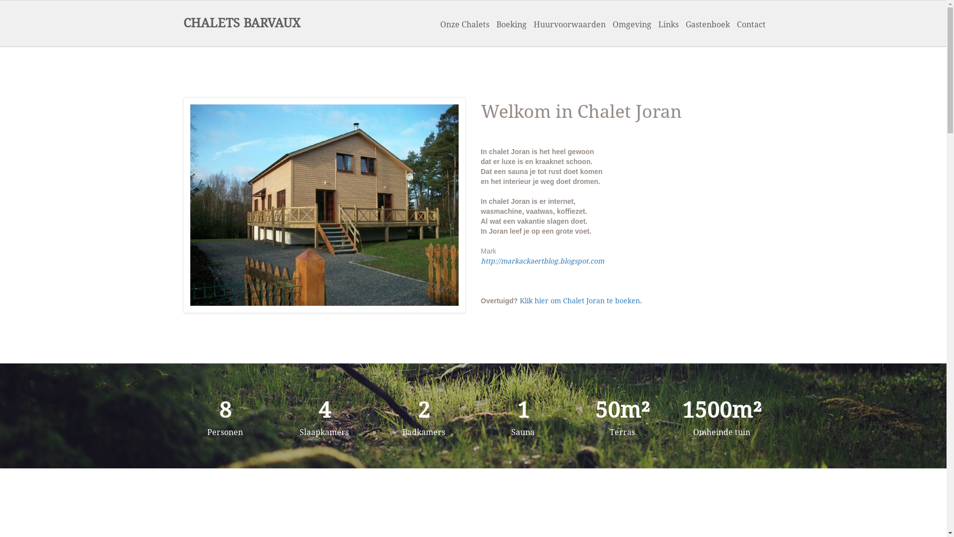 This screenshot has width=954, height=537. What do you see at coordinates (632, 25) in the screenshot?
I see `Omgeving` at bounding box center [632, 25].